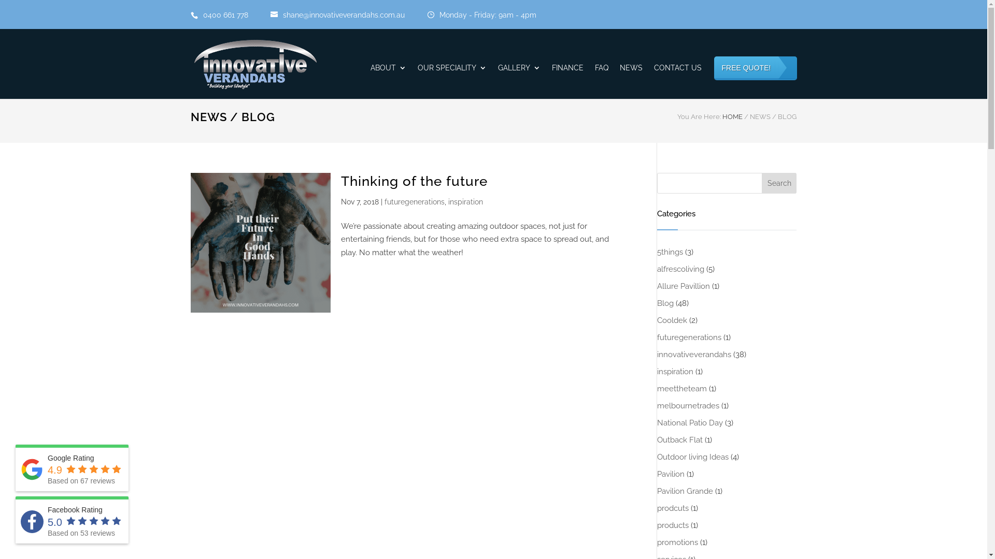  I want to click on meettheteam, so click(682, 389).